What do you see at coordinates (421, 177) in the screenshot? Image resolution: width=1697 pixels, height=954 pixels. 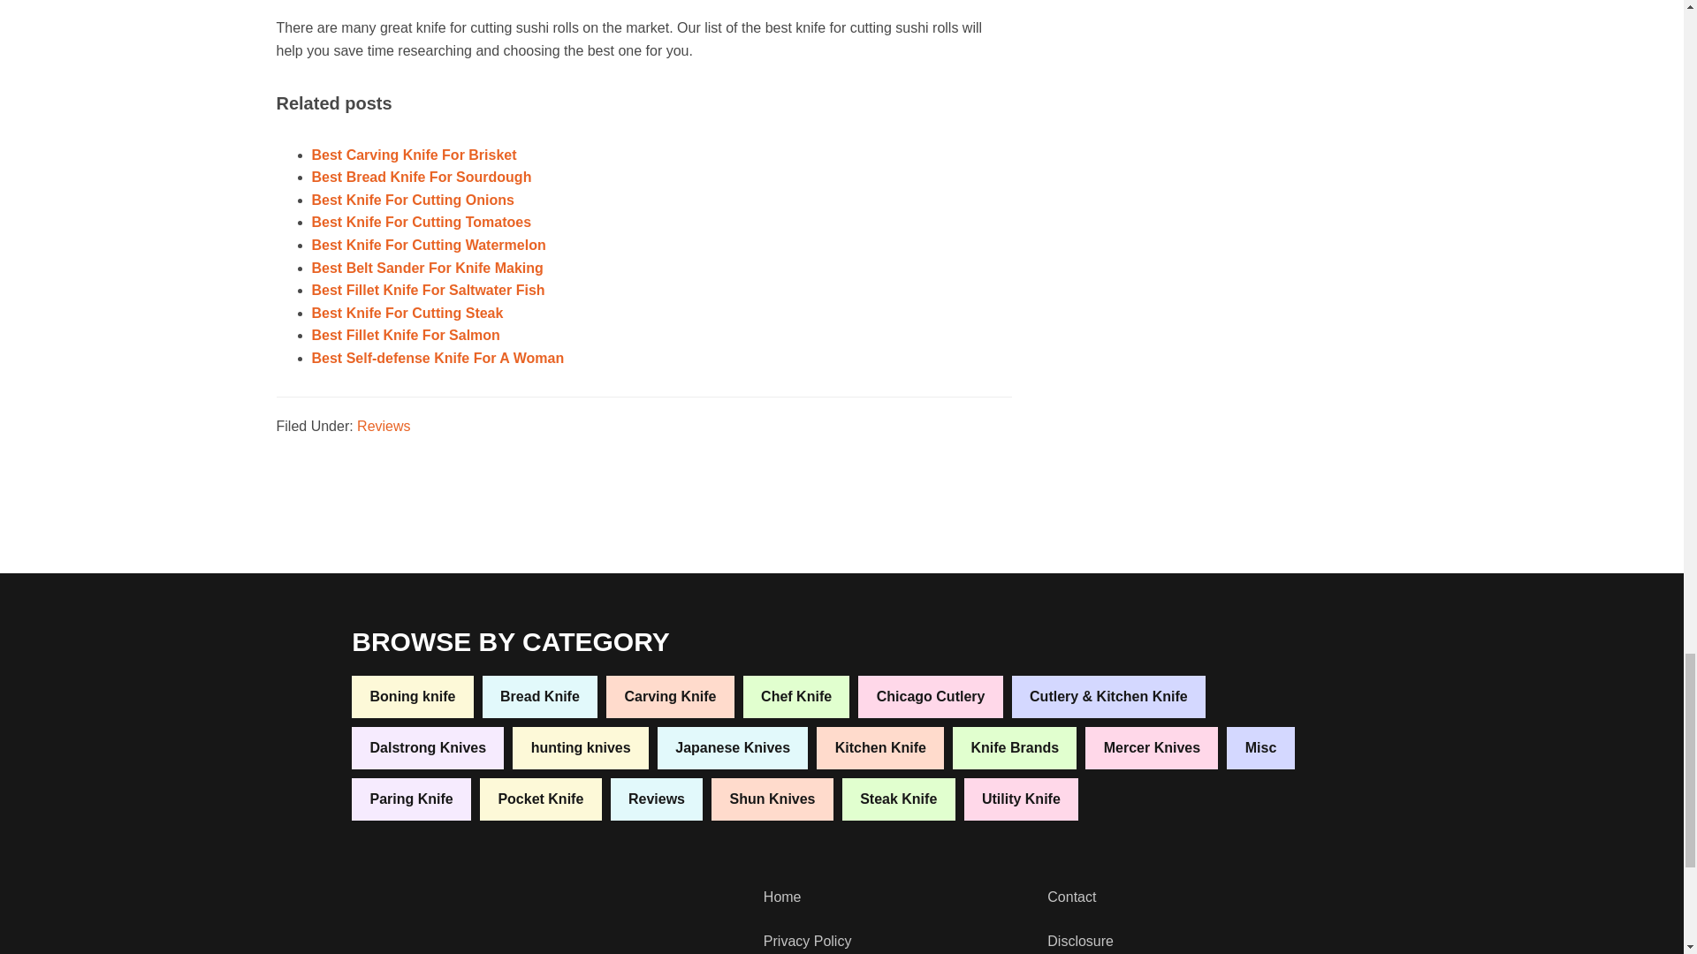 I see `Best Bread Knife For Sourdough` at bounding box center [421, 177].